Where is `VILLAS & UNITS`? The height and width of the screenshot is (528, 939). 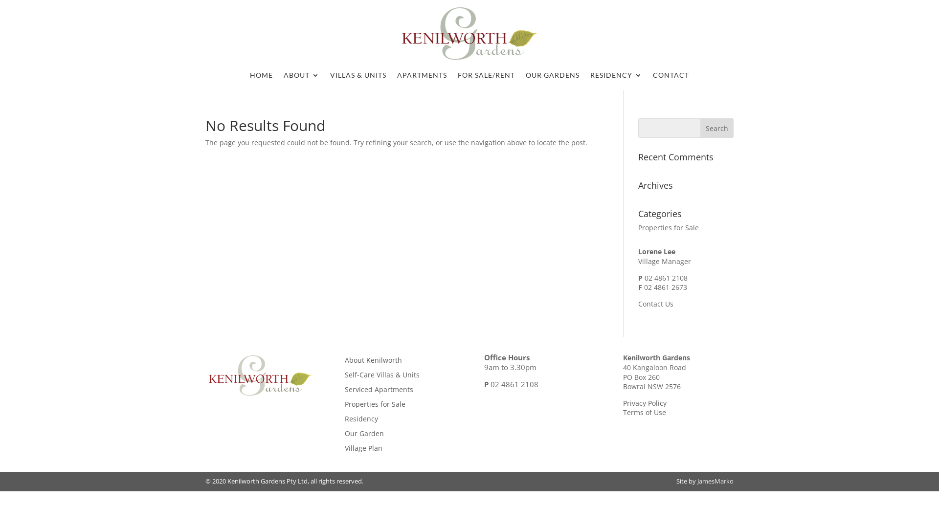 VILLAS & UNITS is located at coordinates (358, 77).